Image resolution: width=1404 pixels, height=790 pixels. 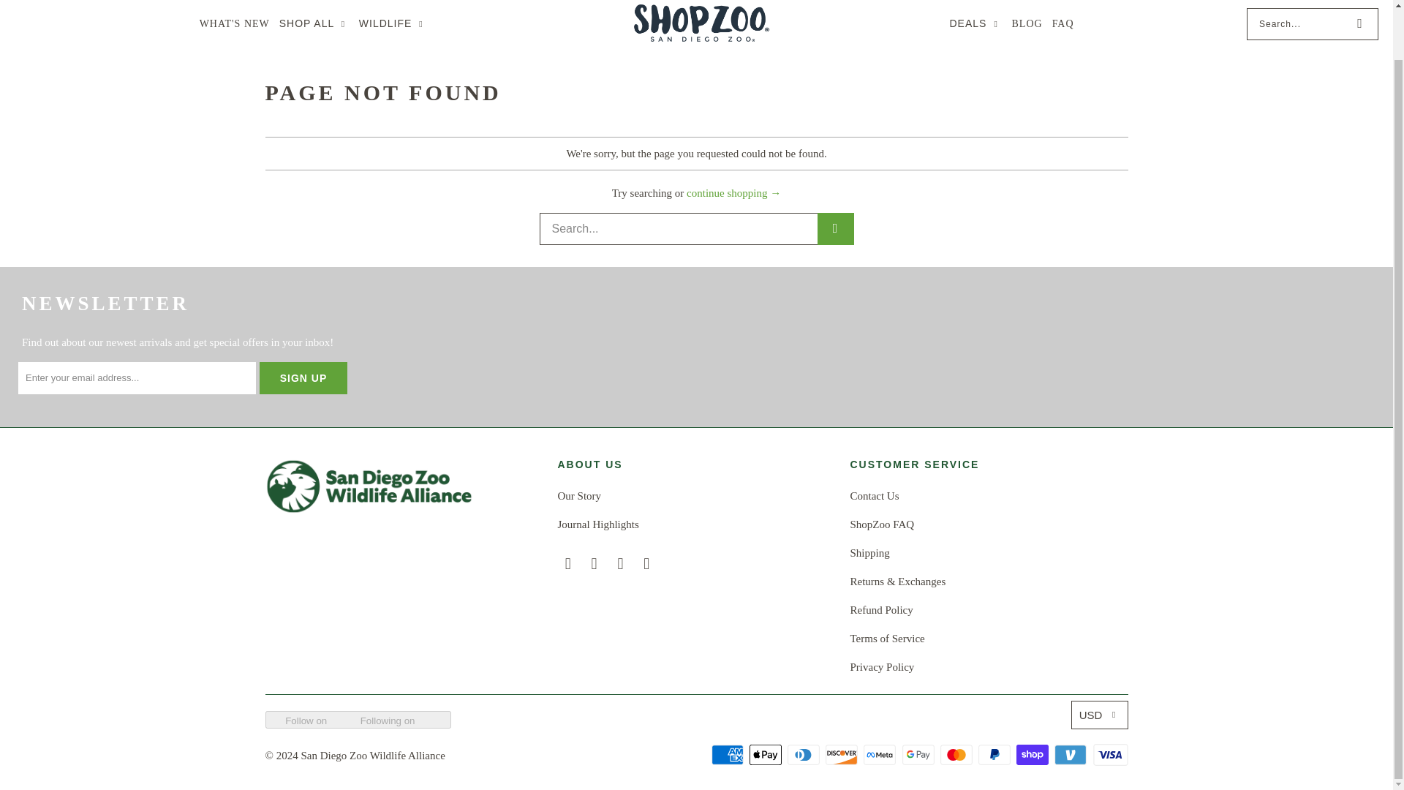 What do you see at coordinates (996, 754) in the screenshot?
I see `PayPal` at bounding box center [996, 754].